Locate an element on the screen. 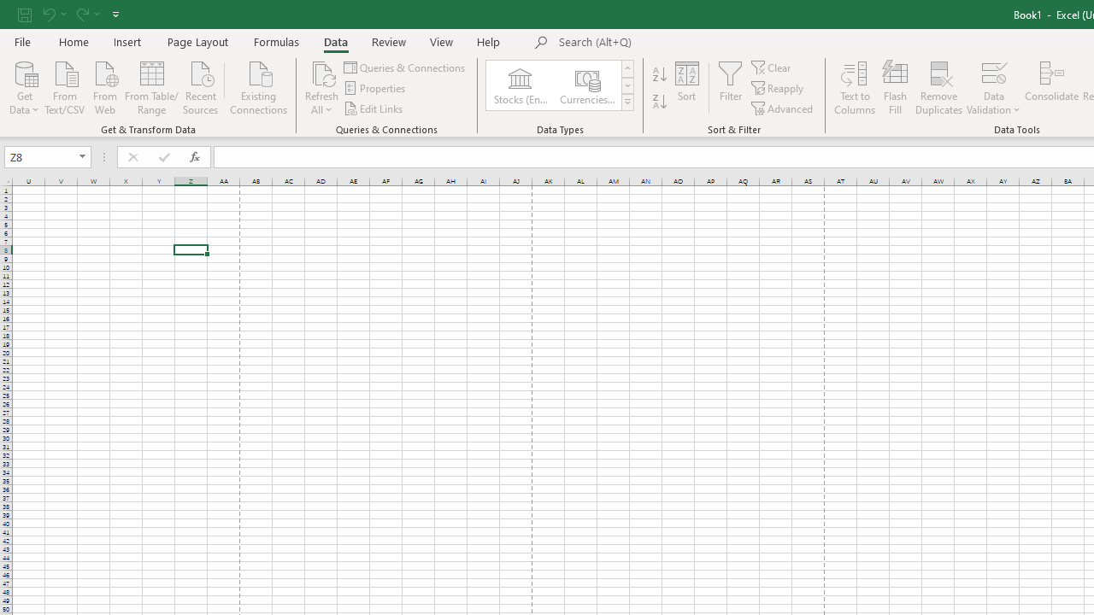 The height and width of the screenshot is (615, 1094). Filter is located at coordinates (730, 87).